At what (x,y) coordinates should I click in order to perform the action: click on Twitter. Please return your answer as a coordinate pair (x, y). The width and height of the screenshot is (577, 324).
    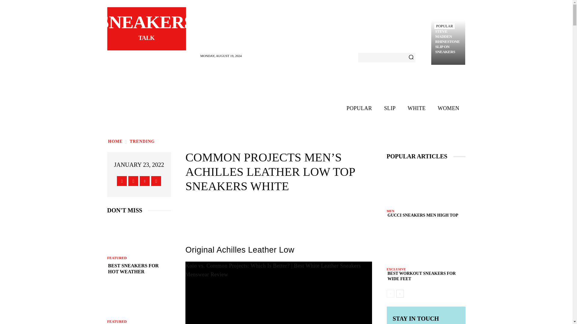
    Looking at the image, I should click on (144, 181).